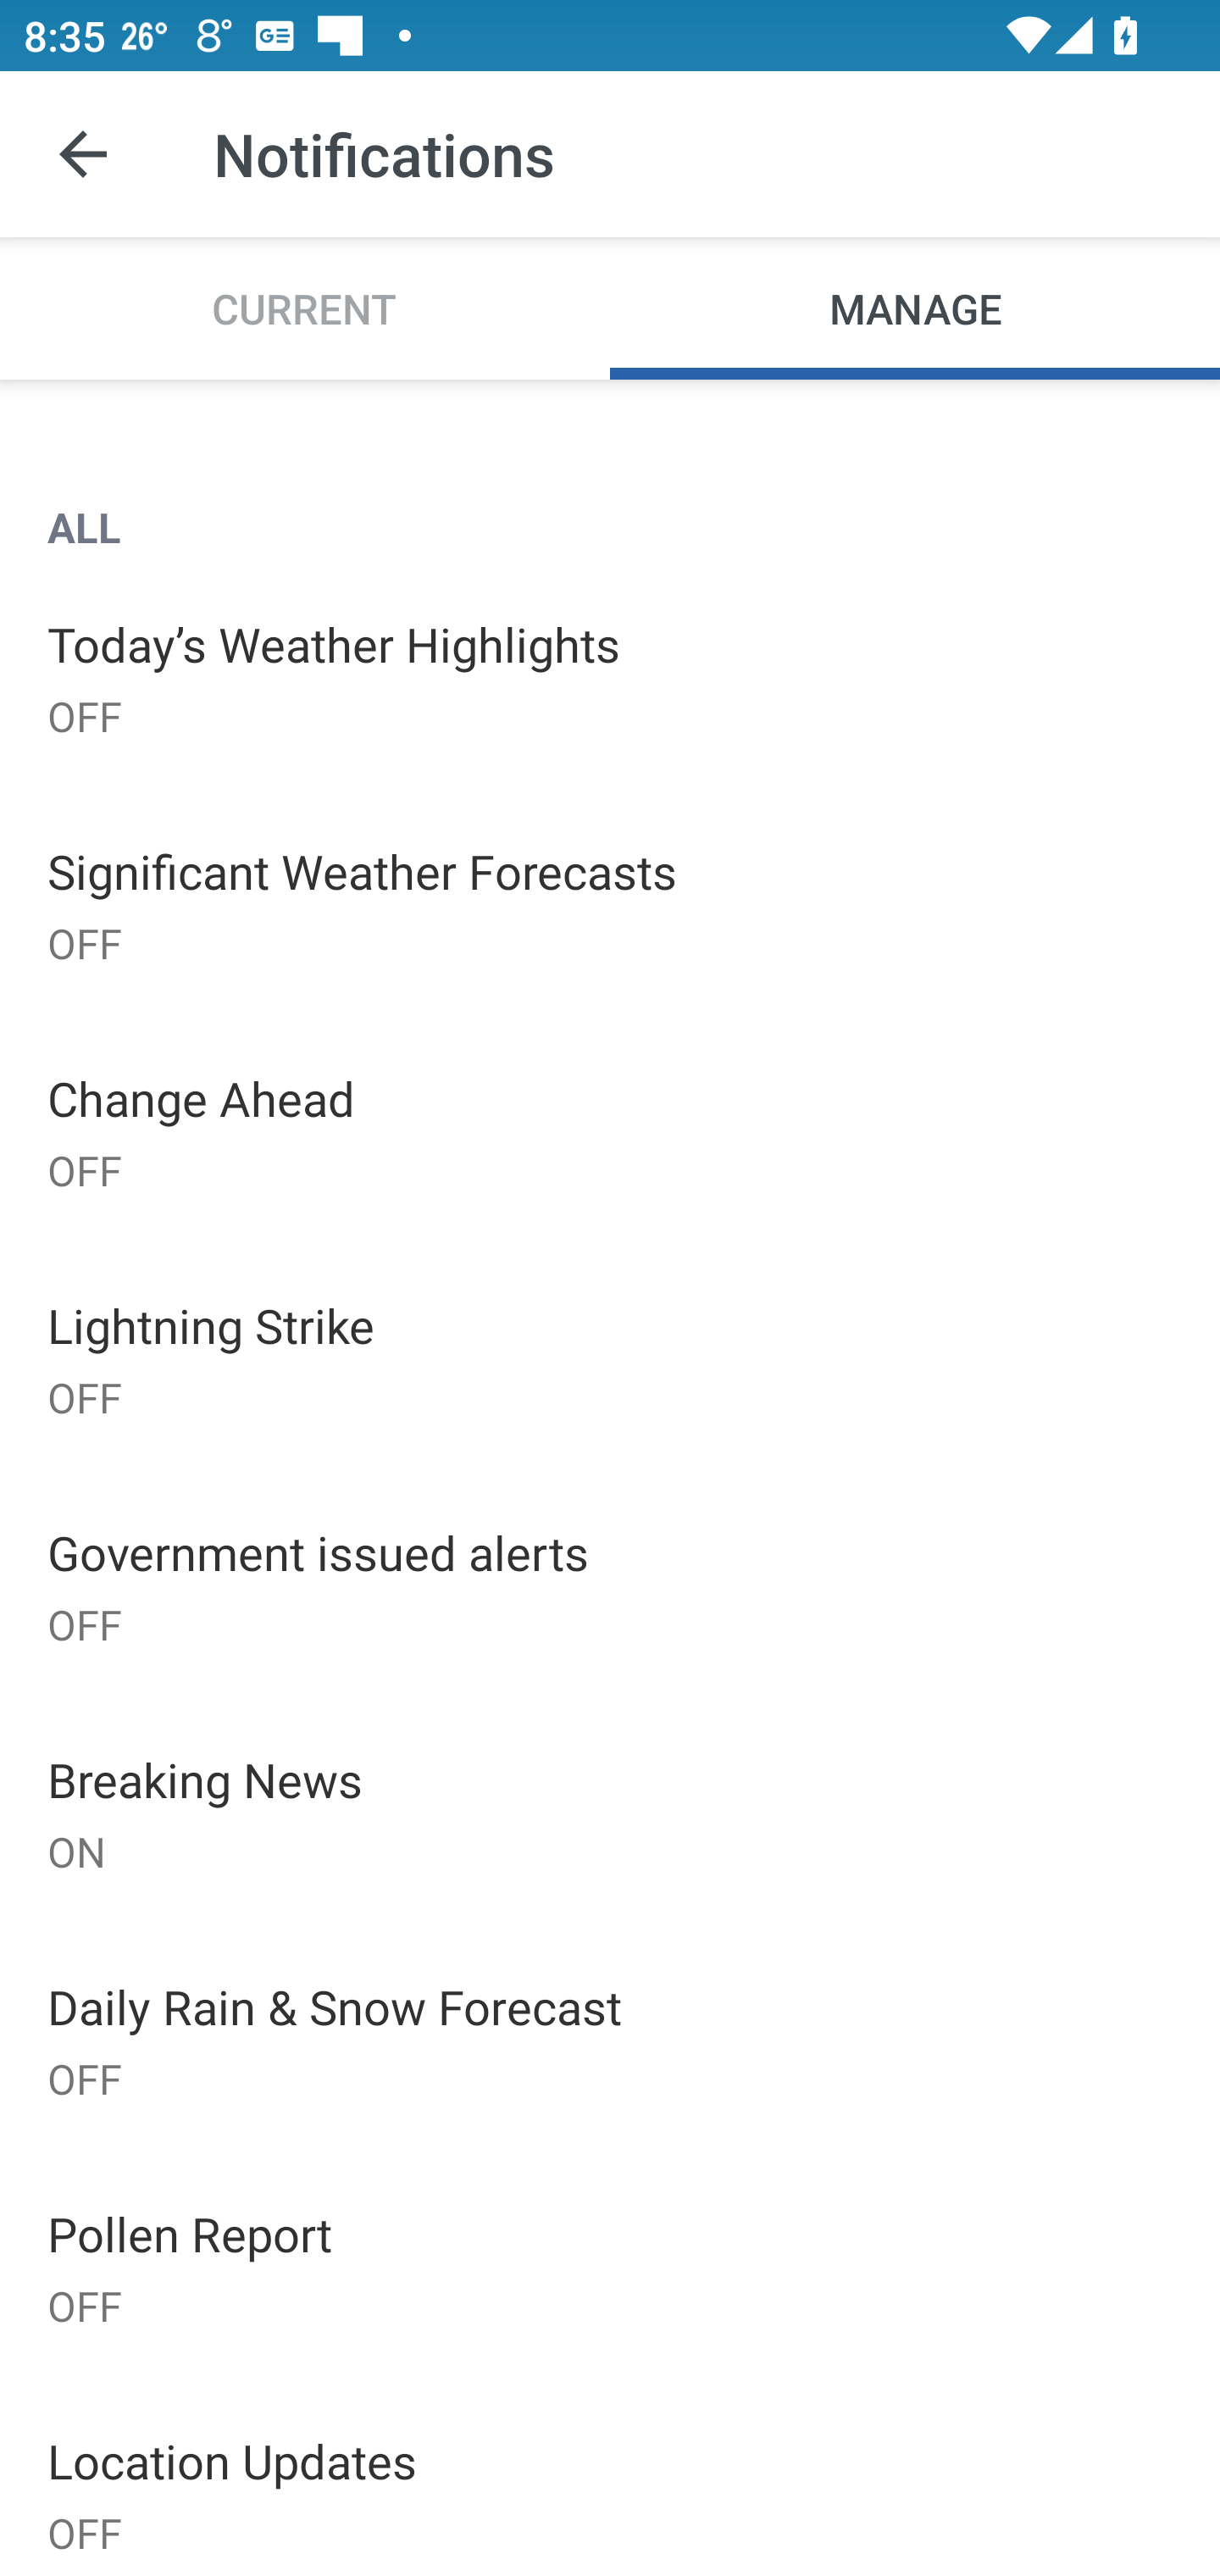  I want to click on Today’s Weather Highlights OFF, so click(610, 677).